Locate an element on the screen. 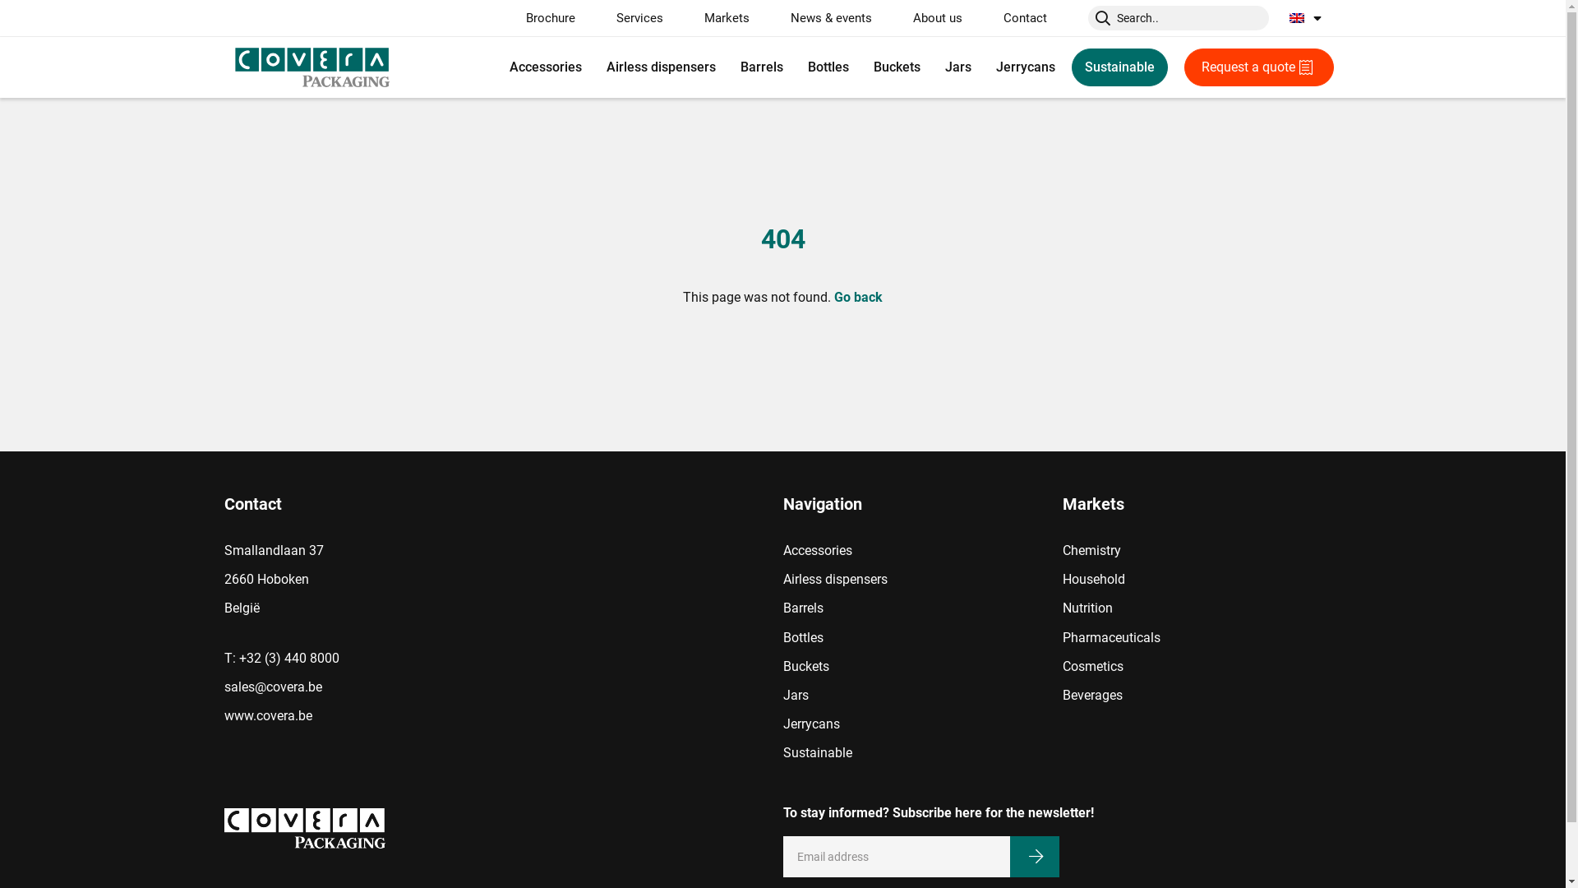 The height and width of the screenshot is (888, 1578). Airless dispensers is located at coordinates (835, 579).